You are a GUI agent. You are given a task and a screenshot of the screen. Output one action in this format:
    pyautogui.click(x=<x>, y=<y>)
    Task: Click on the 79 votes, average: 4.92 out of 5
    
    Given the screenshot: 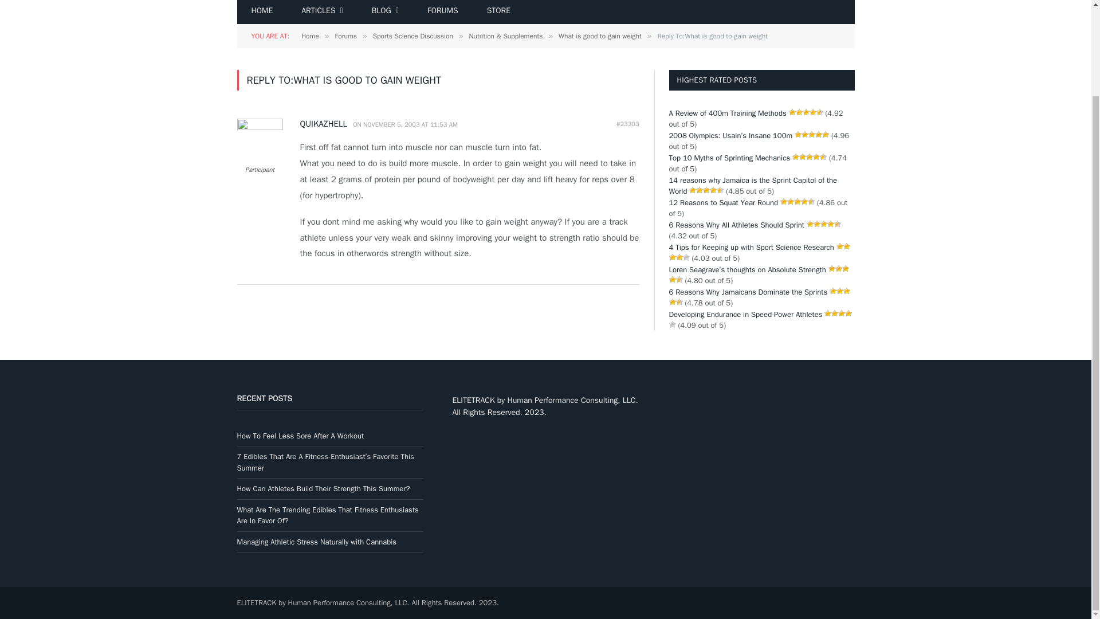 What is the action you would take?
    pyautogui.click(x=792, y=112)
    